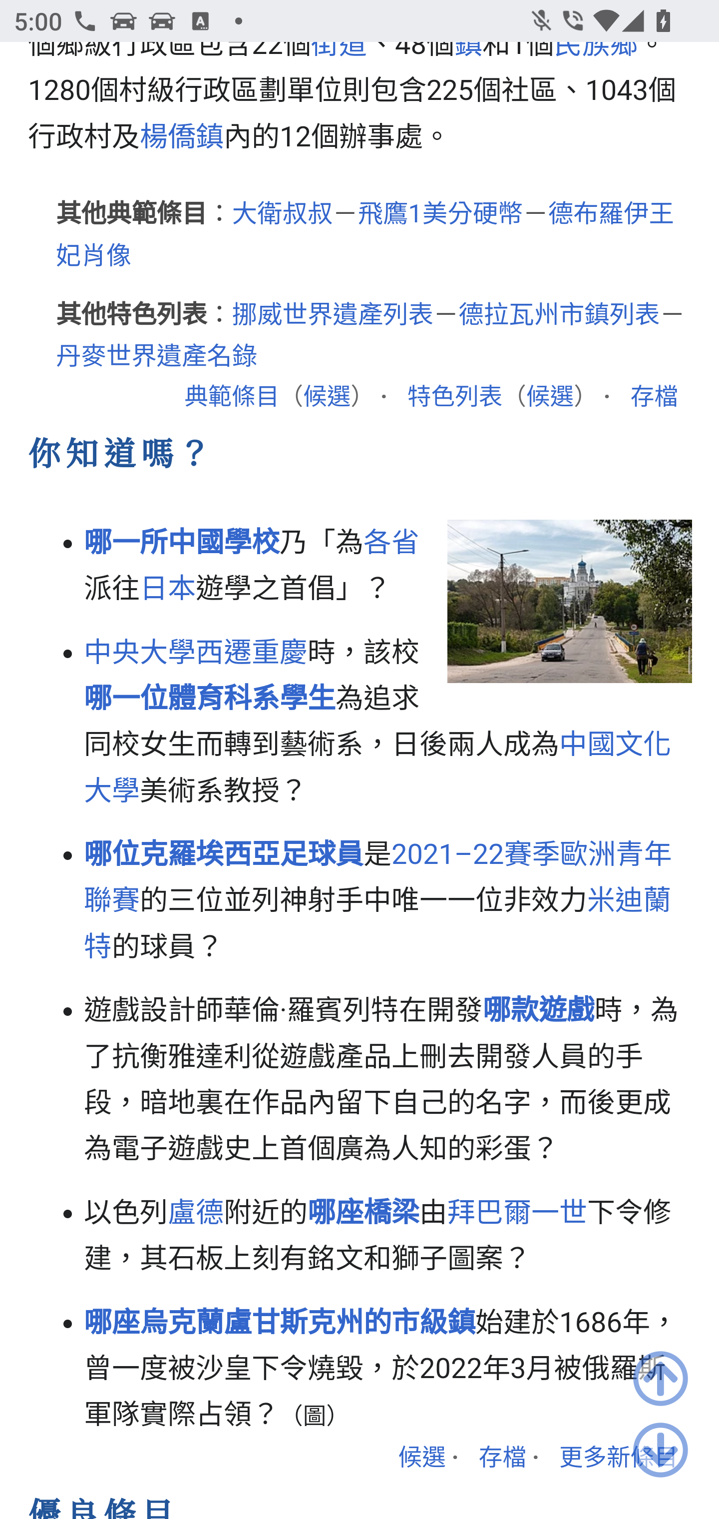 The height and width of the screenshot is (1519, 719). Describe the element at coordinates (132, 316) in the screenshot. I see `其他特色列表` at that location.